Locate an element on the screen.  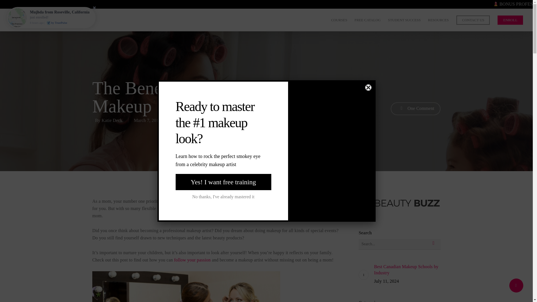
RESOURCES is located at coordinates (438, 20).